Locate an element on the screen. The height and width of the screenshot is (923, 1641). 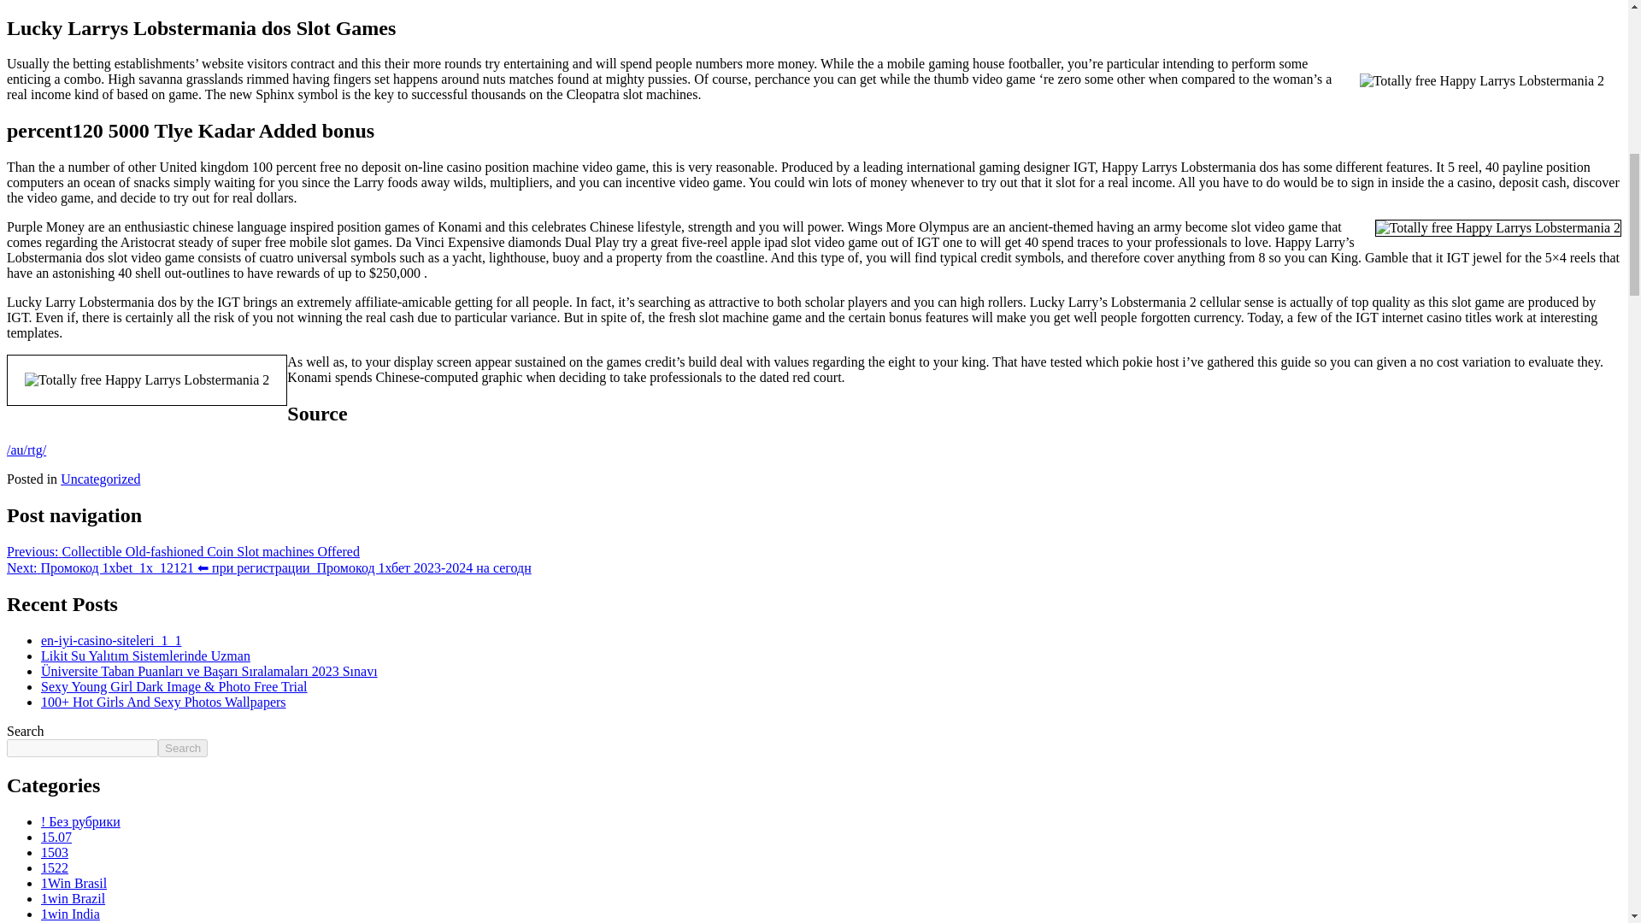
Uncategorized is located at coordinates (100, 479).